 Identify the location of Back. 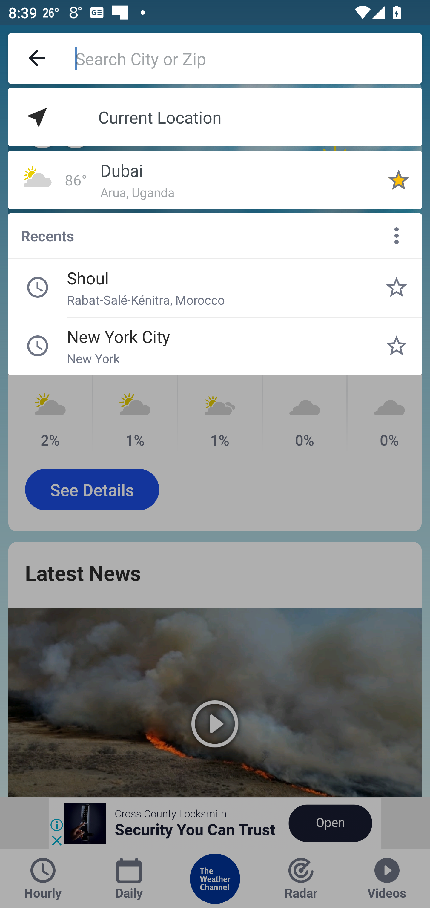
(38, 59).